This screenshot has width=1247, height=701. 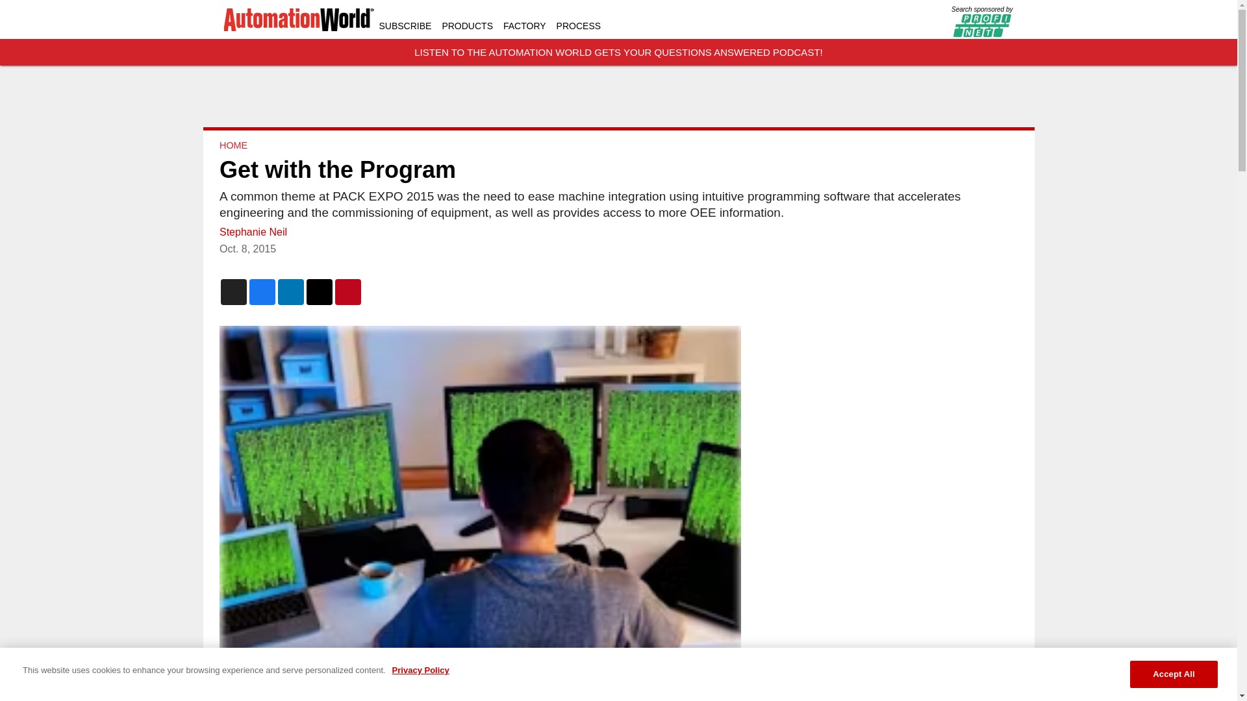 I want to click on PRODUCTS, so click(x=466, y=26).